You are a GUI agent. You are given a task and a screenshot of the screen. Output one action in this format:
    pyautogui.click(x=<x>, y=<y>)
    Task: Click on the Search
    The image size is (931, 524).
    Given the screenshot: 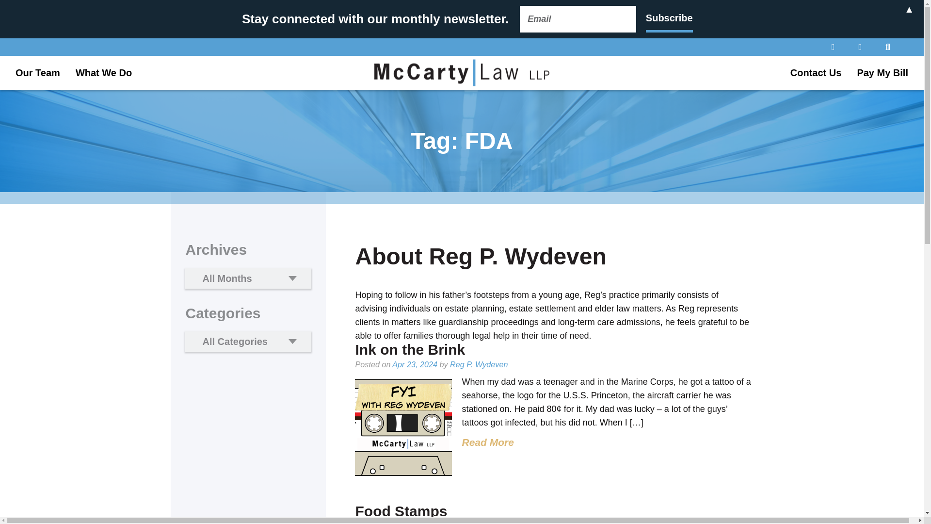 What is the action you would take?
    pyautogui.click(x=14, y=5)
    